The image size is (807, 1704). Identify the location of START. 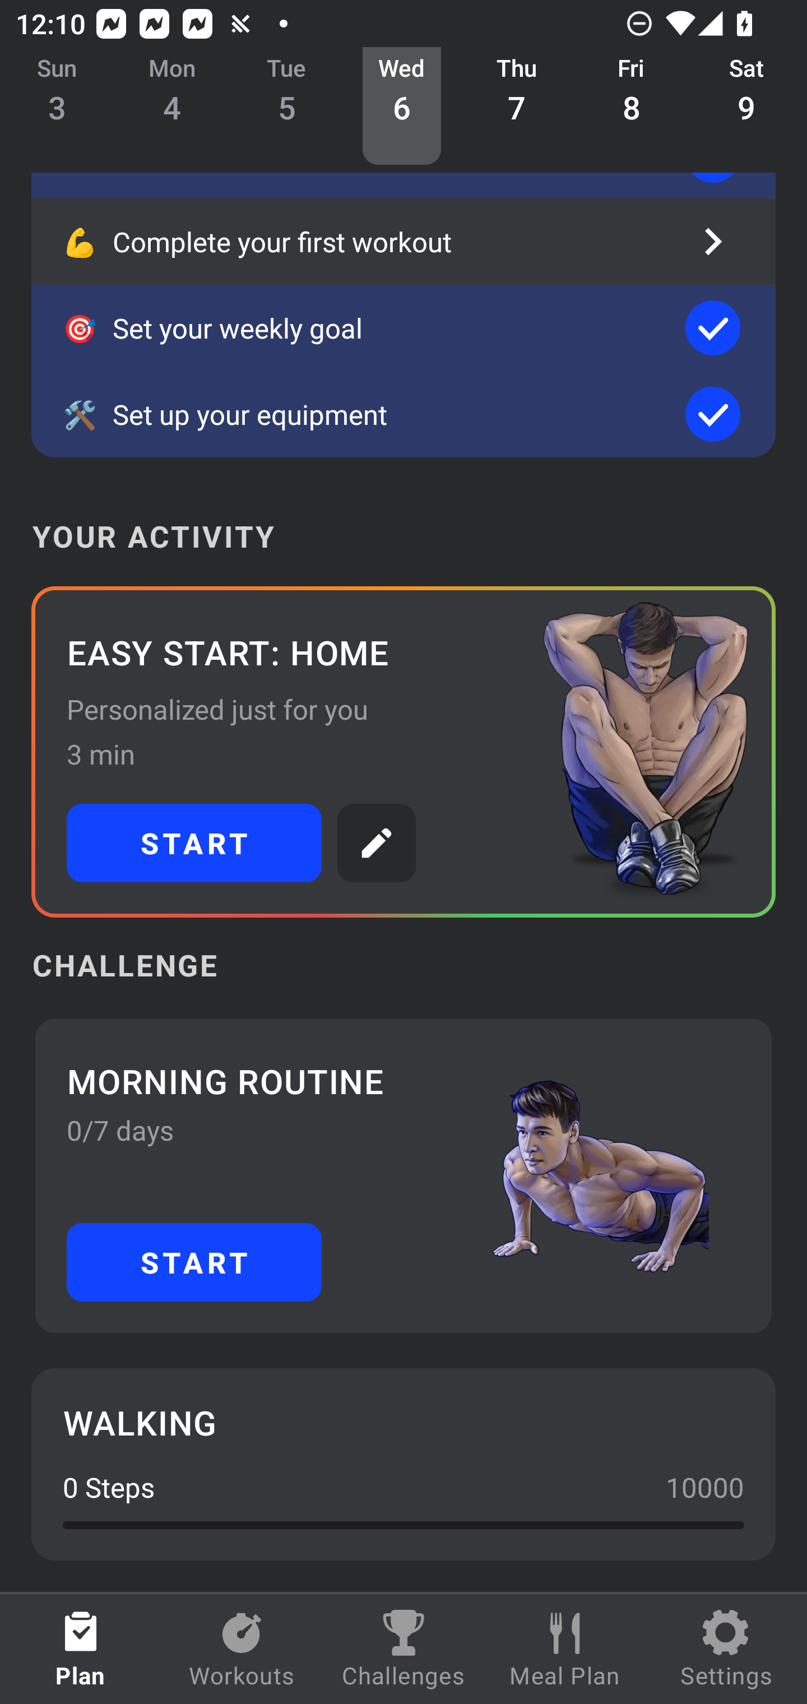
(194, 843).